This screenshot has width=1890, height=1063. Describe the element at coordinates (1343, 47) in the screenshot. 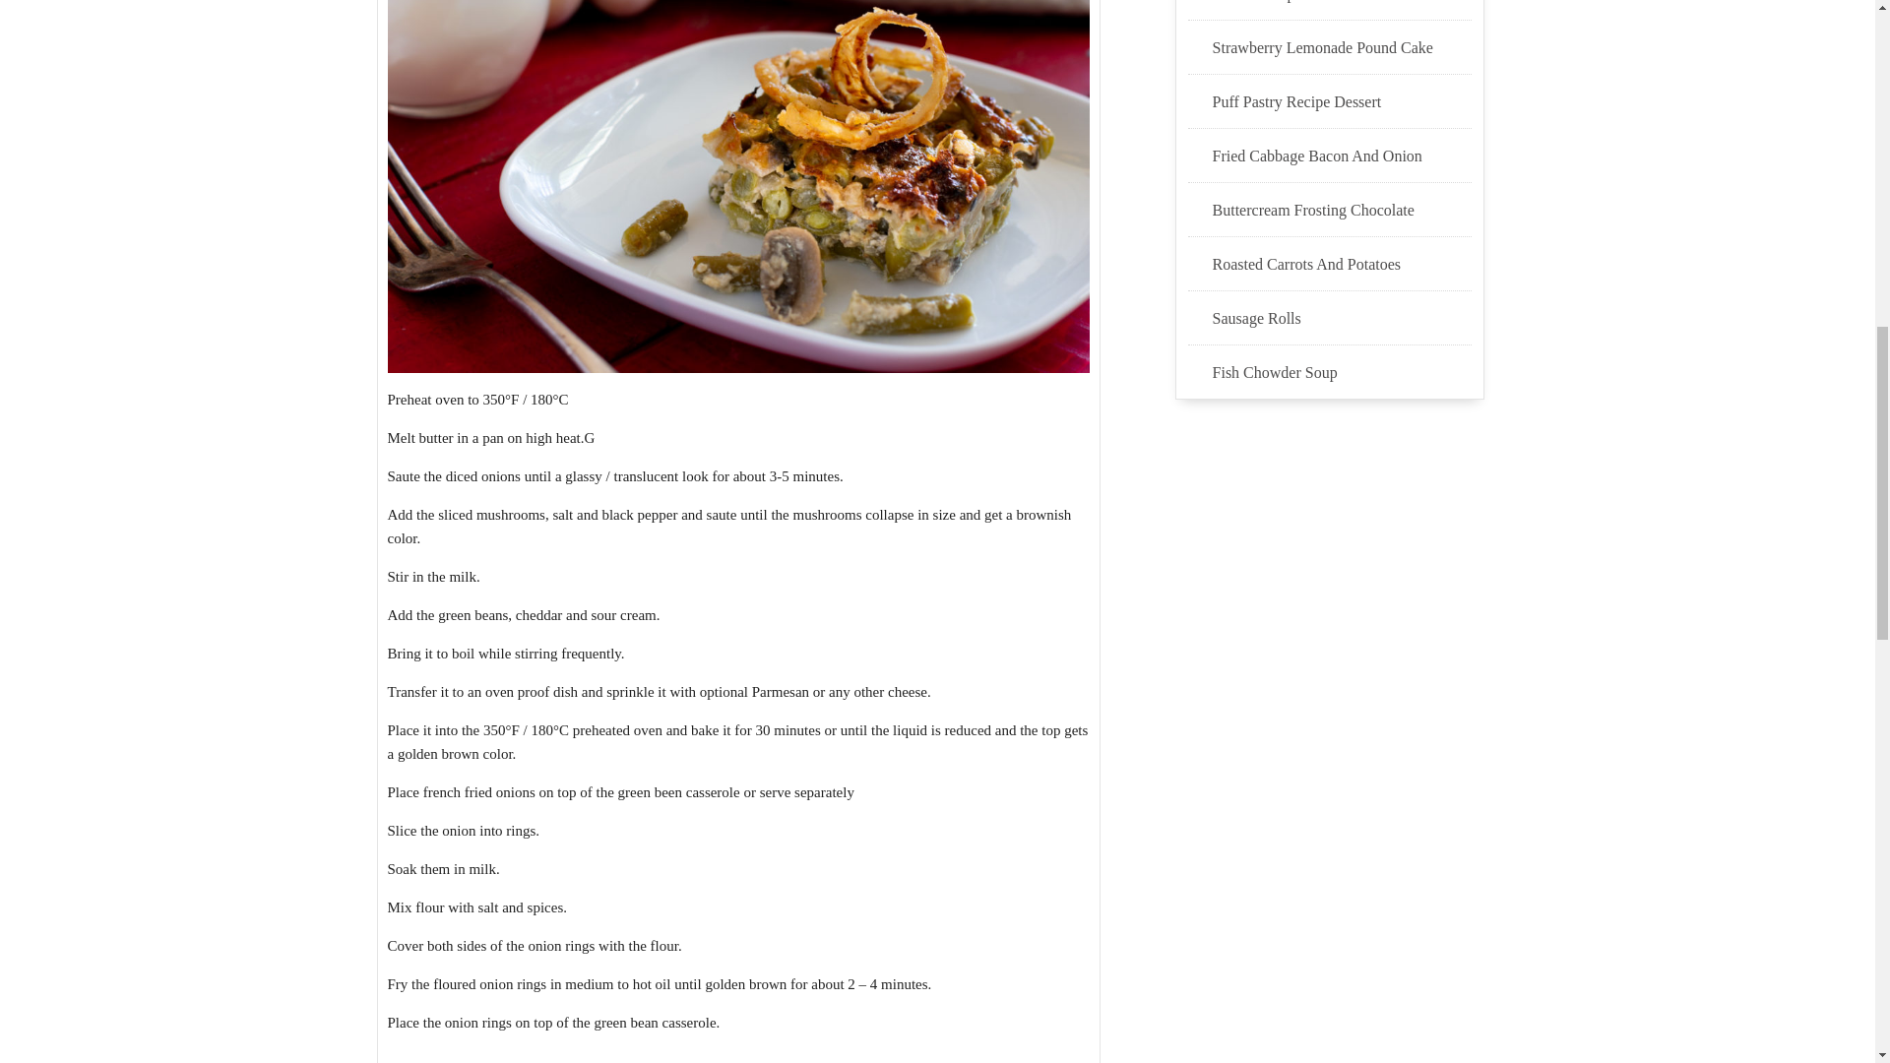

I see `Strawberry Lemonade Pound Cake` at that location.